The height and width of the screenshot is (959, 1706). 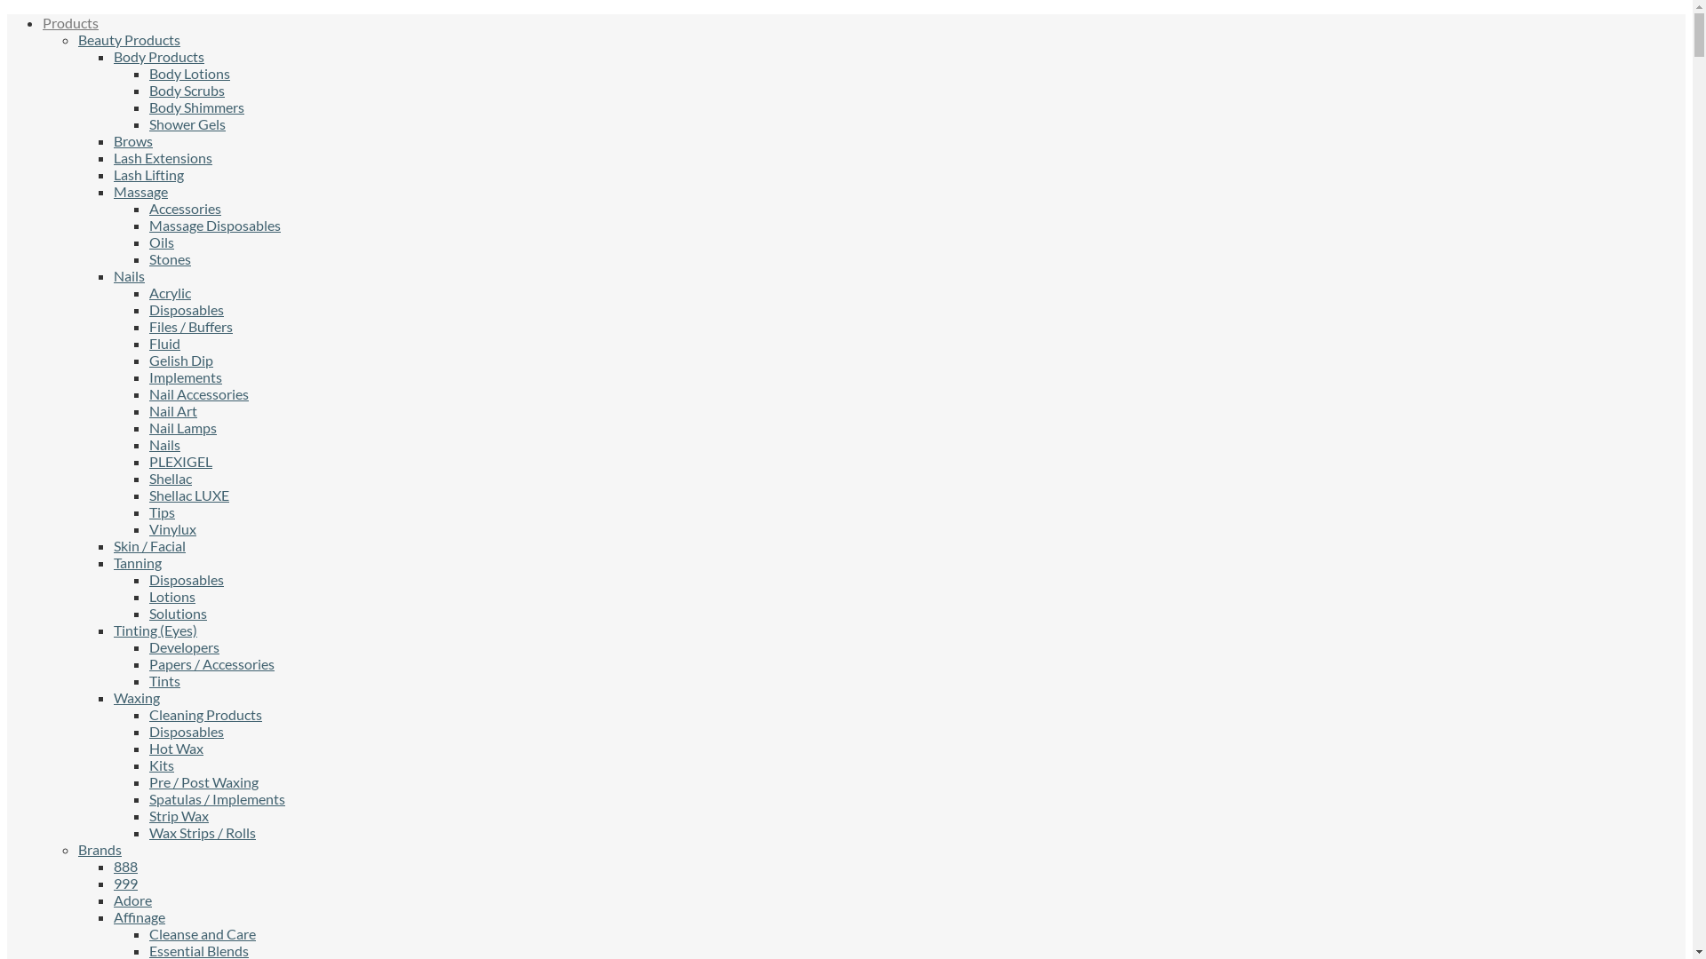 What do you see at coordinates (149, 174) in the screenshot?
I see `Lash Lifting` at bounding box center [149, 174].